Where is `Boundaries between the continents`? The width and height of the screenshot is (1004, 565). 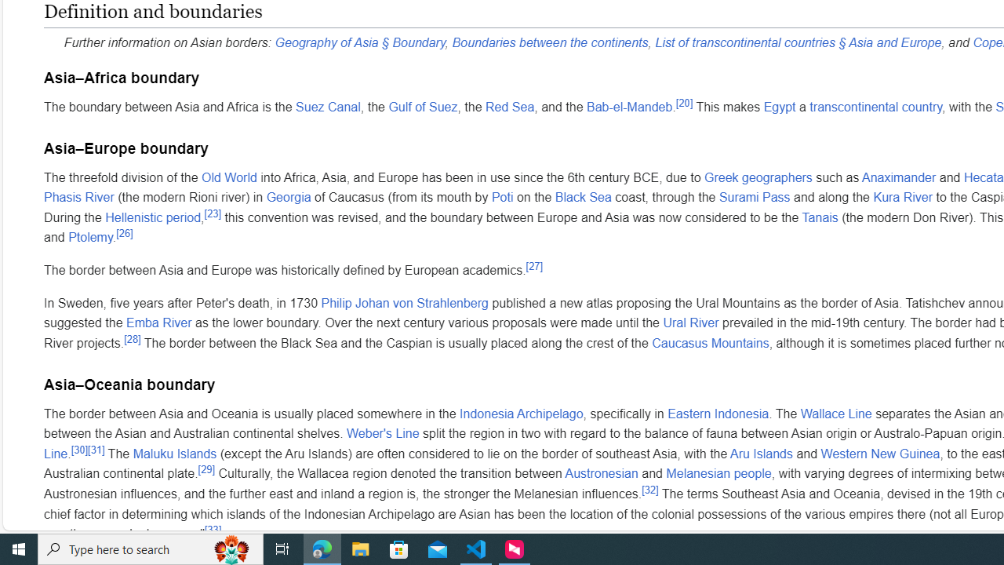 Boundaries between the continents is located at coordinates (550, 42).